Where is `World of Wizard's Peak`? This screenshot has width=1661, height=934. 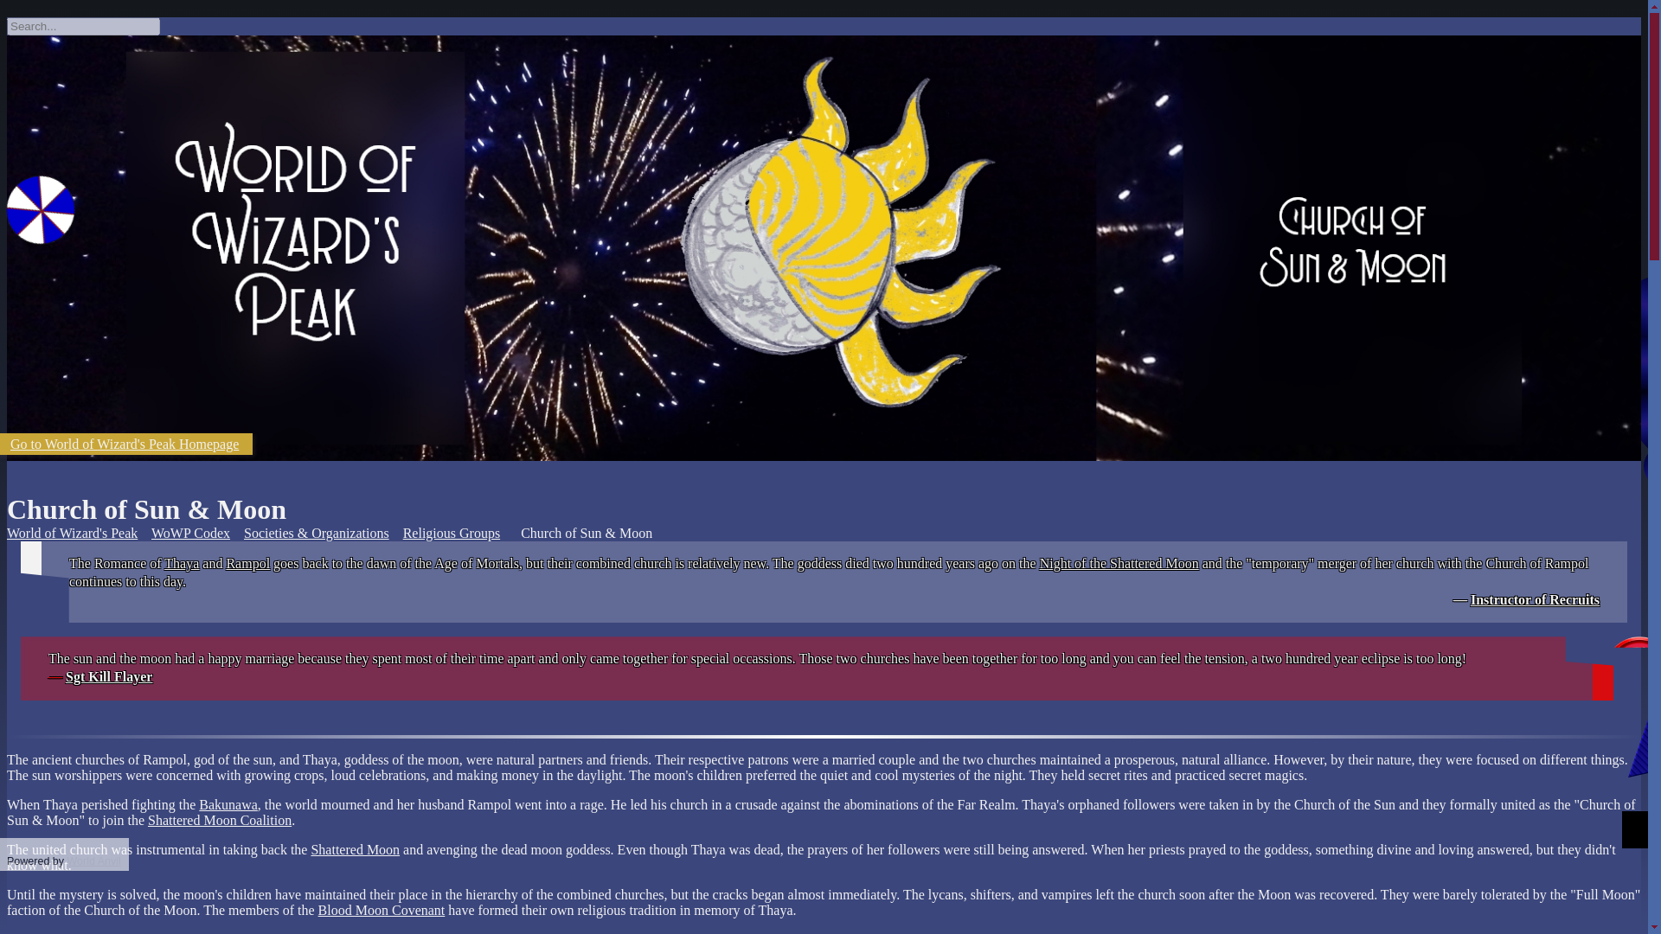
World of Wizard's Peak is located at coordinates (72, 533).